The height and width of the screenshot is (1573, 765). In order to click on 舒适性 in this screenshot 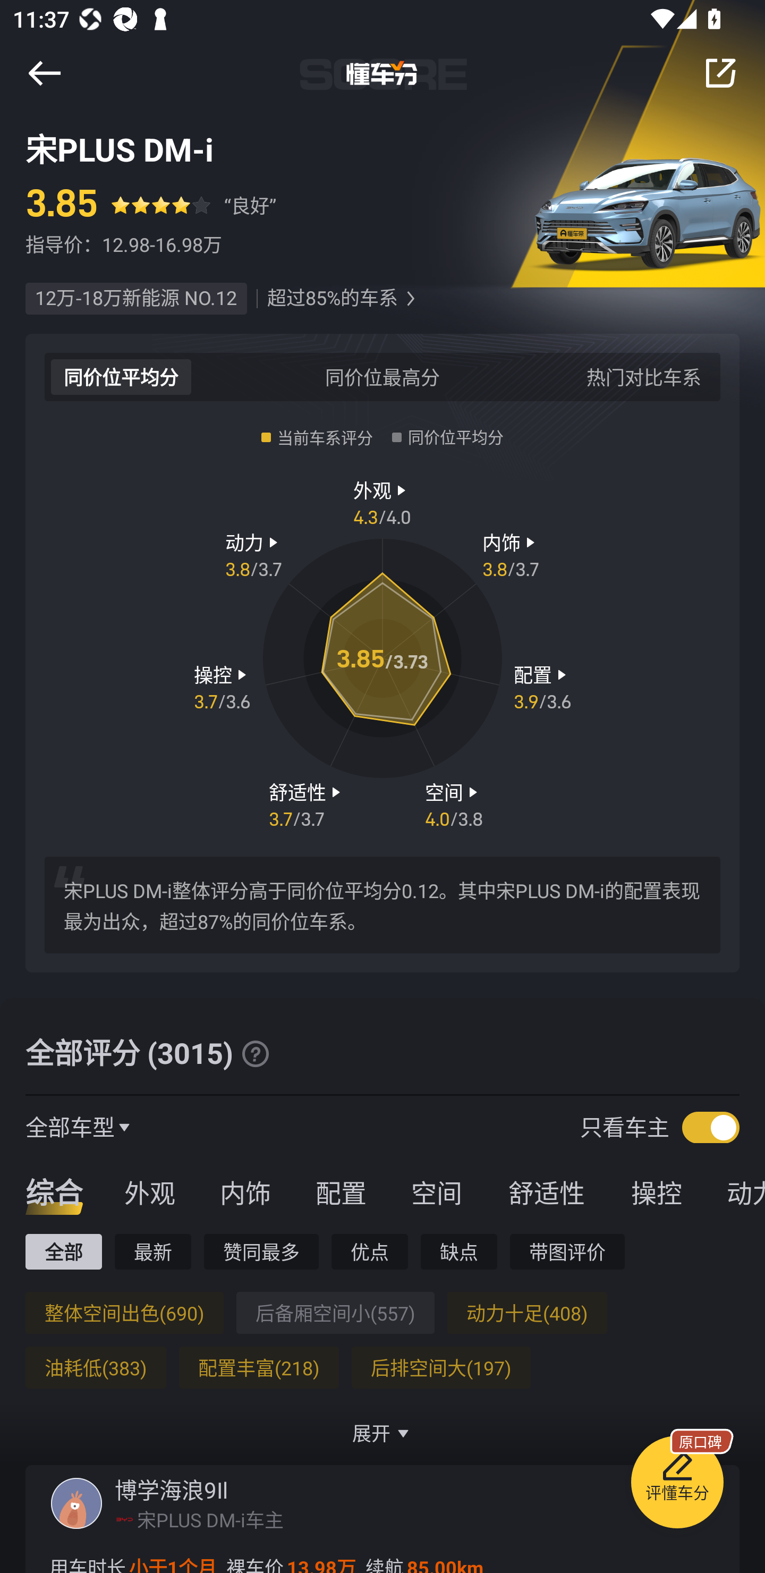, I will do `click(546, 1192)`.